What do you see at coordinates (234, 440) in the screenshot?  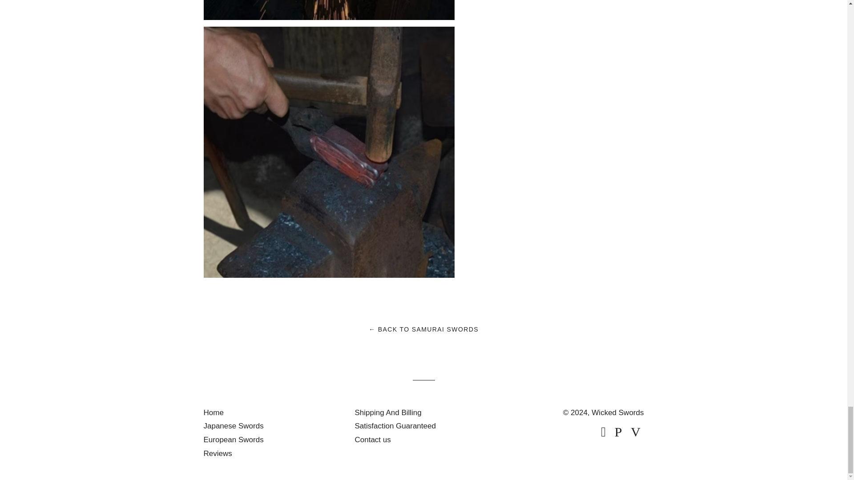 I see `European Swords` at bounding box center [234, 440].